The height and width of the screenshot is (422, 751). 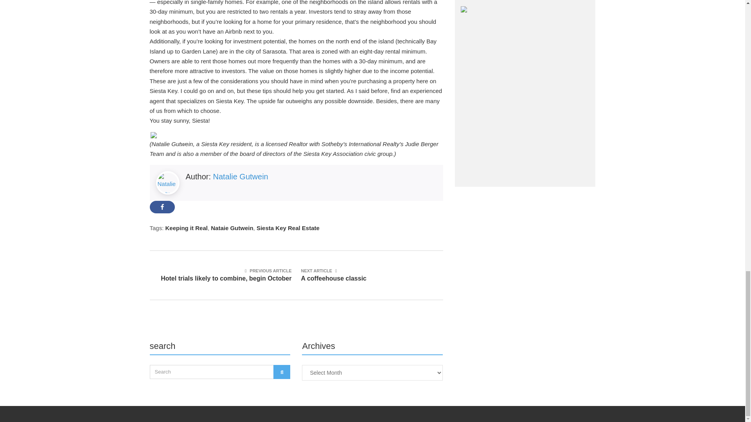 What do you see at coordinates (162, 207) in the screenshot?
I see `Share on Facebook` at bounding box center [162, 207].